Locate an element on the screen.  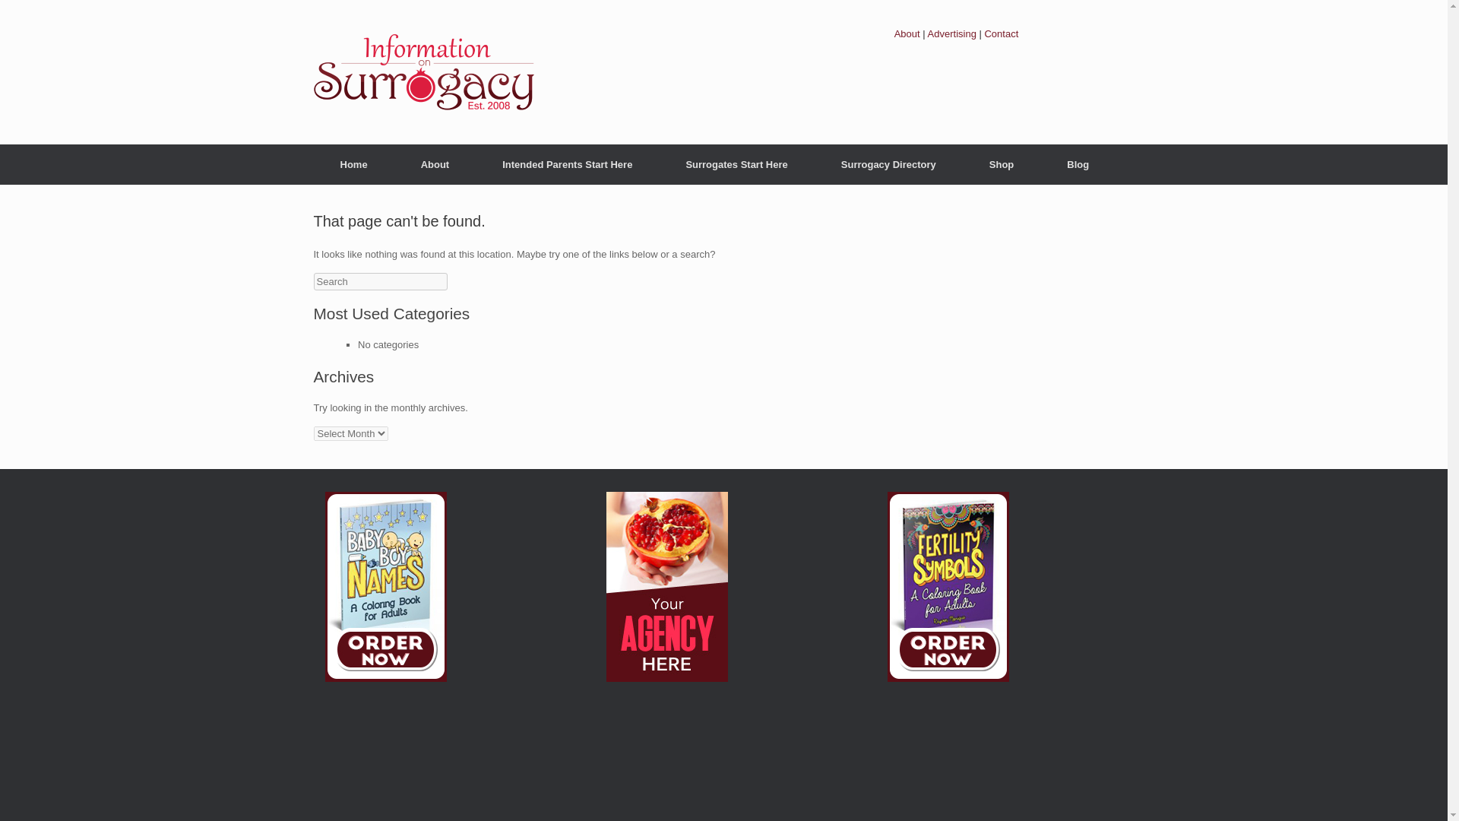
About is located at coordinates (907, 33).